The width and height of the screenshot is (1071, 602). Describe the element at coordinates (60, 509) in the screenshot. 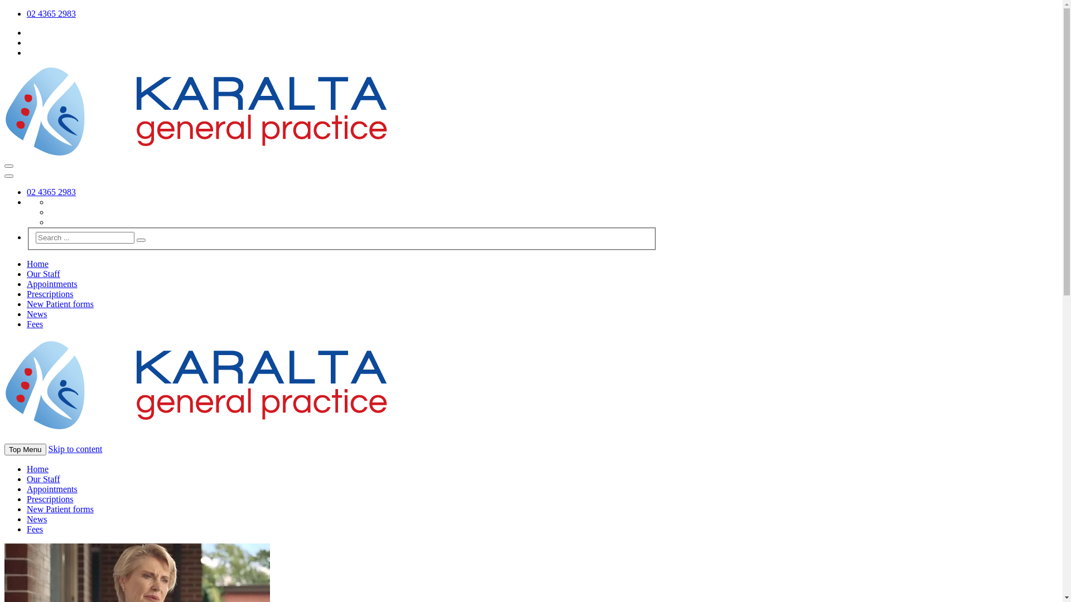

I see `New Patient forms` at that location.